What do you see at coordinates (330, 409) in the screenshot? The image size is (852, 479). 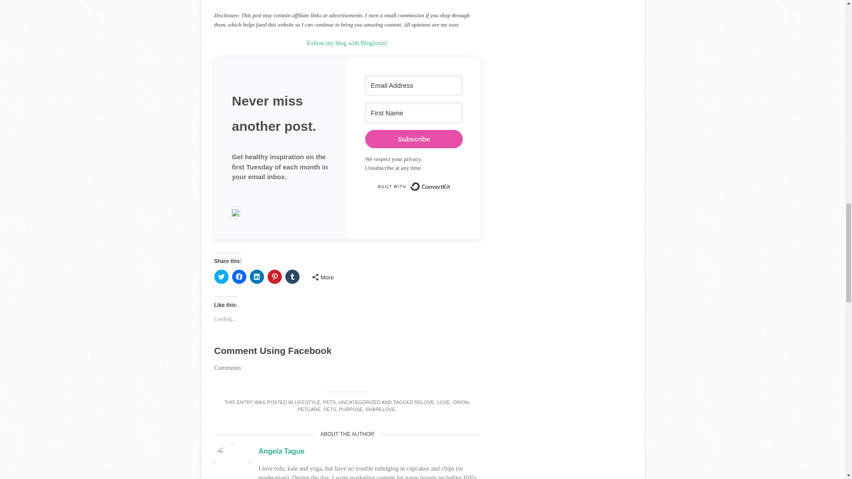 I see `PETS` at bounding box center [330, 409].